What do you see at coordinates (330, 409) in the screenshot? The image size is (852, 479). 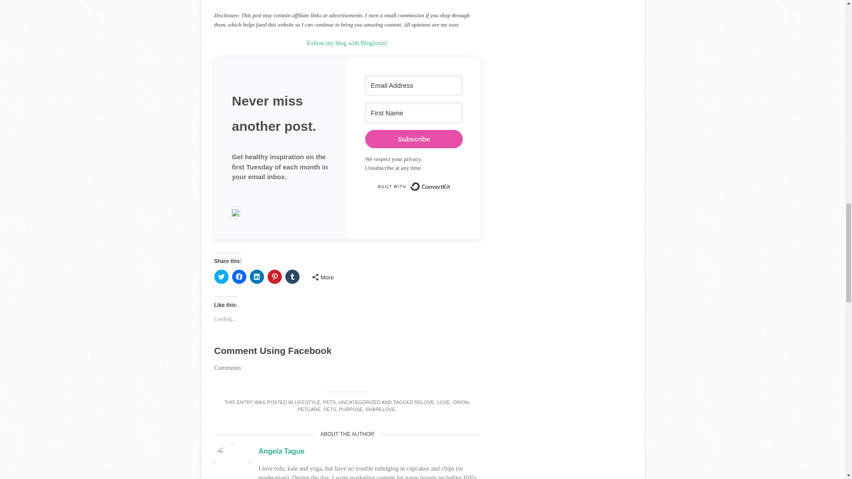 I see `PETS` at bounding box center [330, 409].